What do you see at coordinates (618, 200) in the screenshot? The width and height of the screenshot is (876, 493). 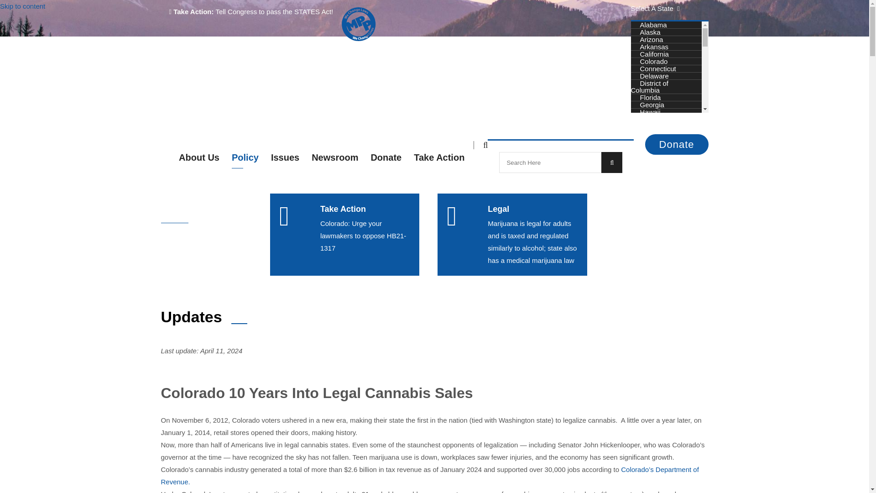 I see `Policy` at bounding box center [618, 200].